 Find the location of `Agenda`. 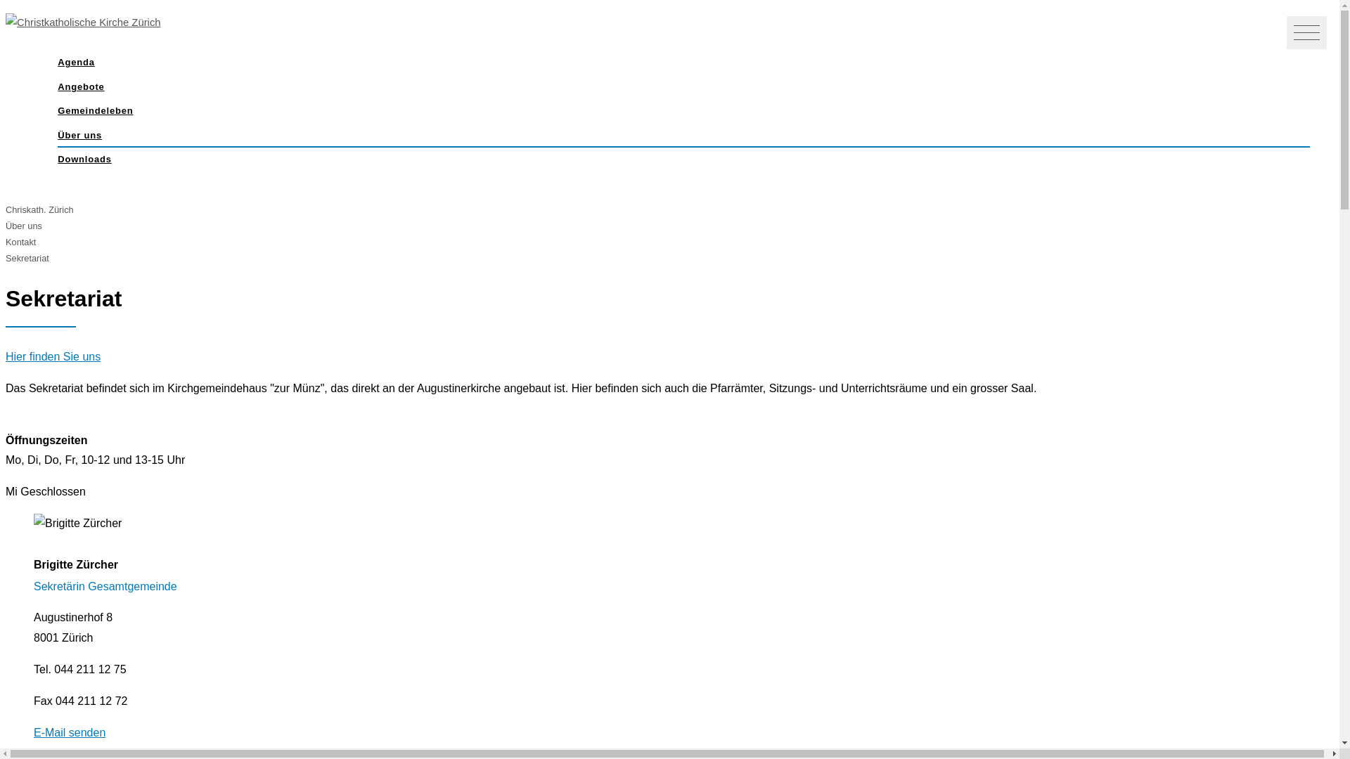

Agenda is located at coordinates (683, 63).